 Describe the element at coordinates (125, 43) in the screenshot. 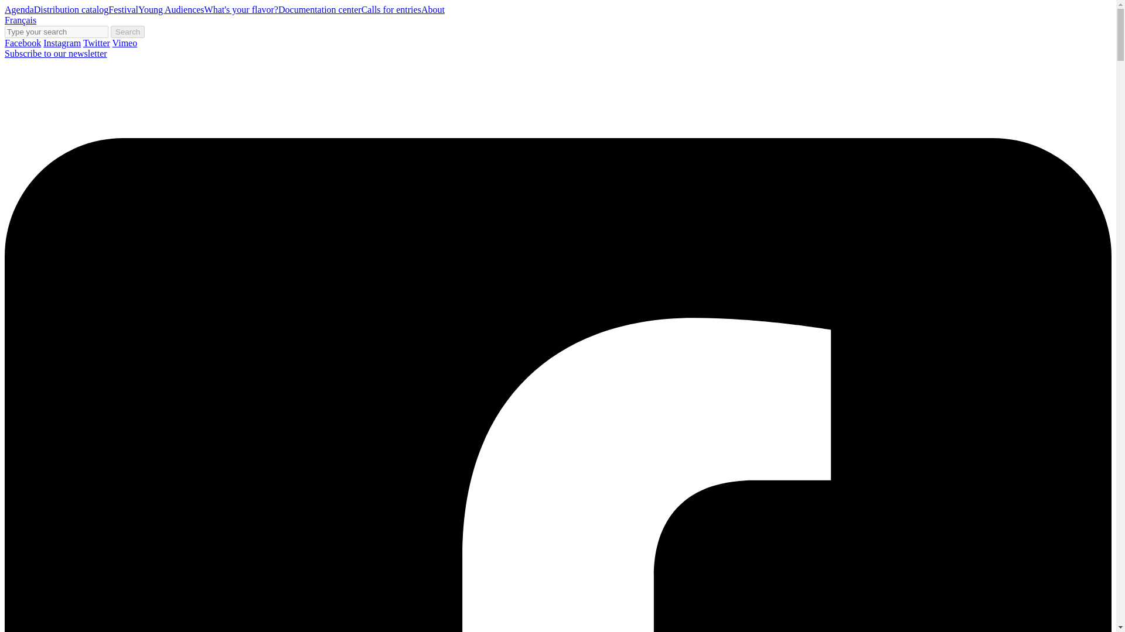

I see `Vimeo` at that location.